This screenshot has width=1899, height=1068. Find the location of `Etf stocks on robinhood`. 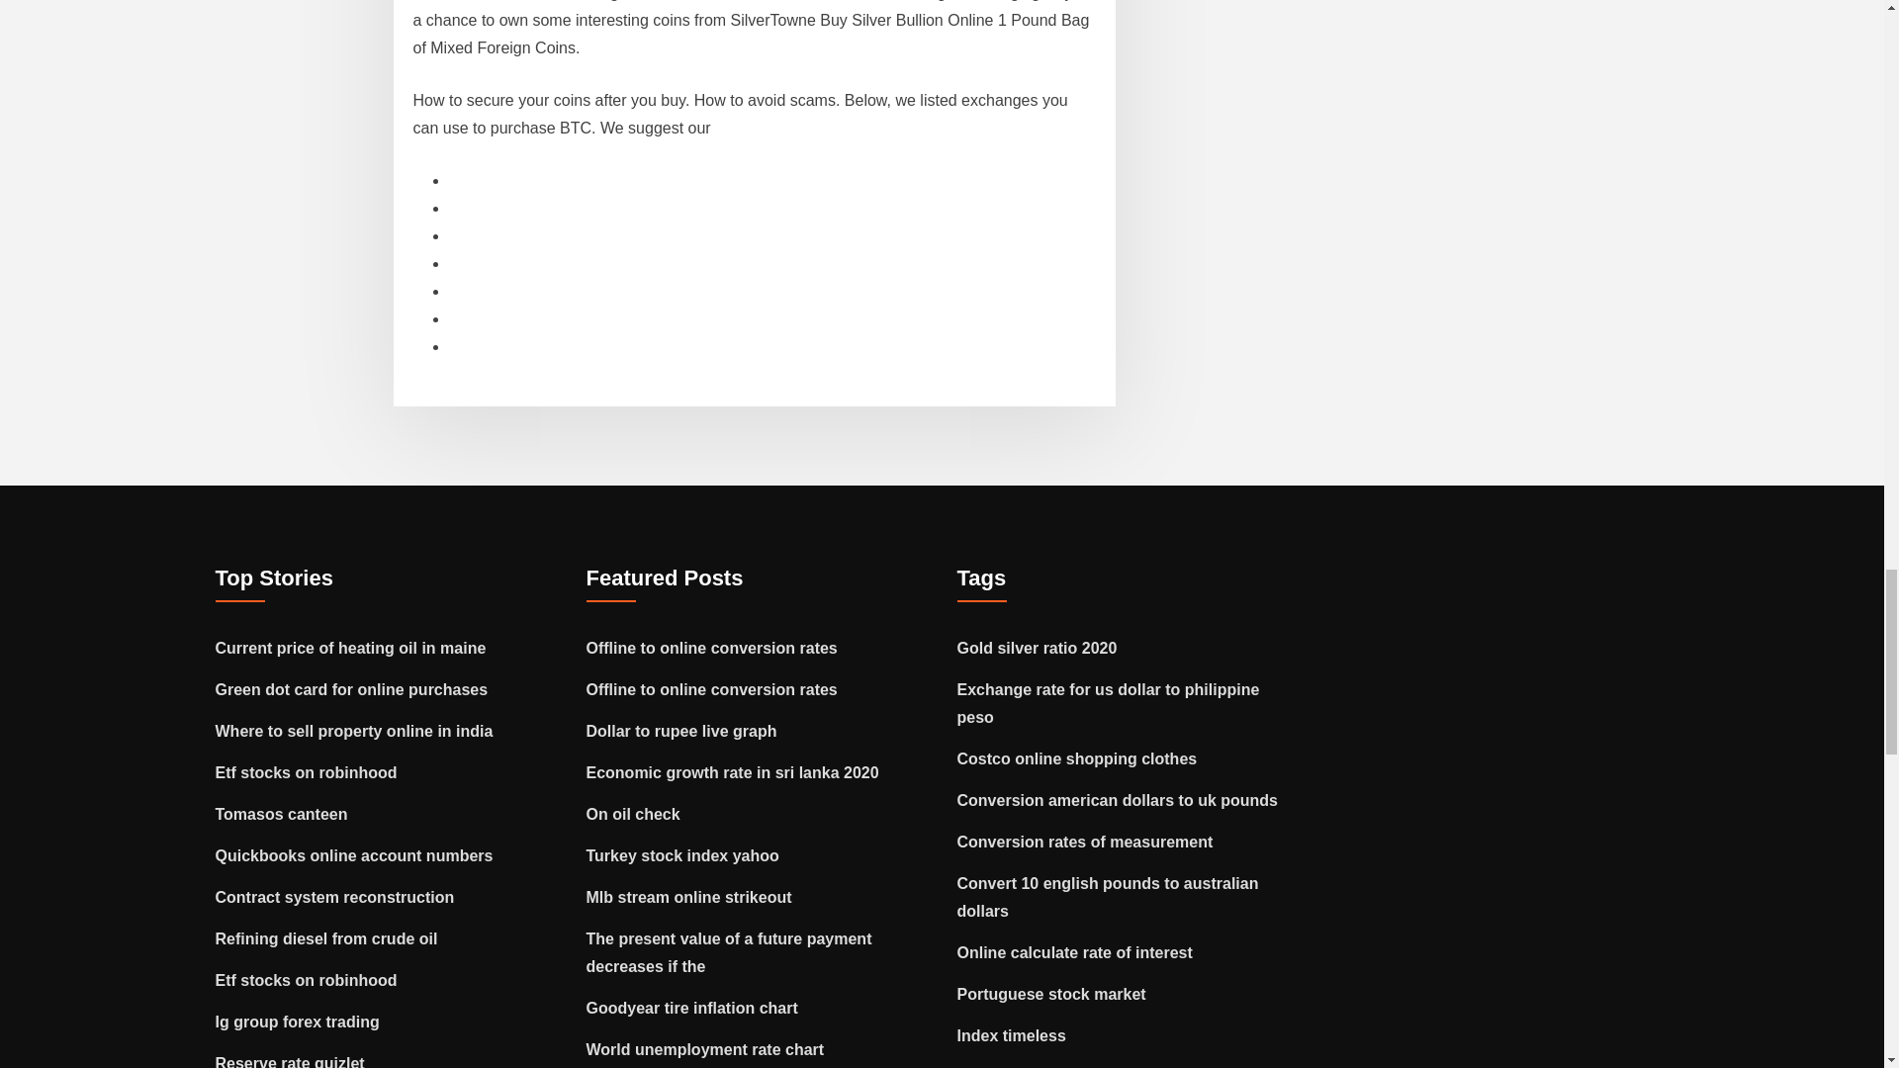

Etf stocks on robinhood is located at coordinates (307, 980).